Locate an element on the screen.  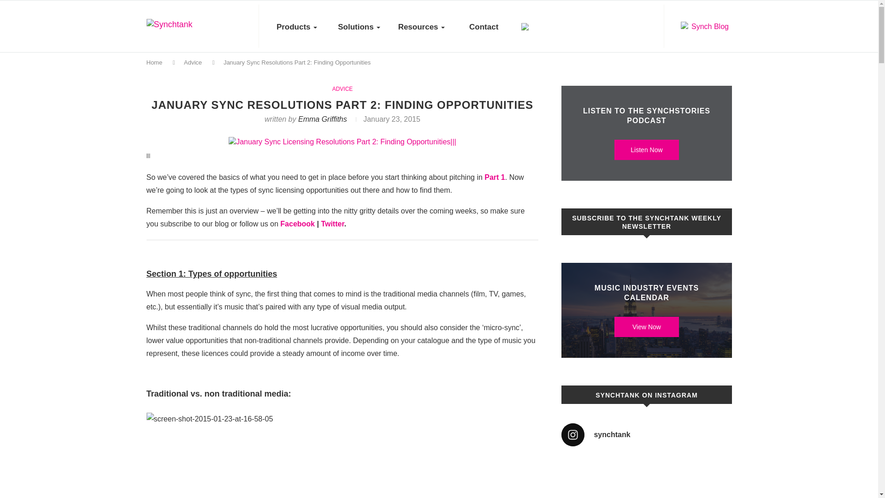
Facebook is located at coordinates (298, 224).